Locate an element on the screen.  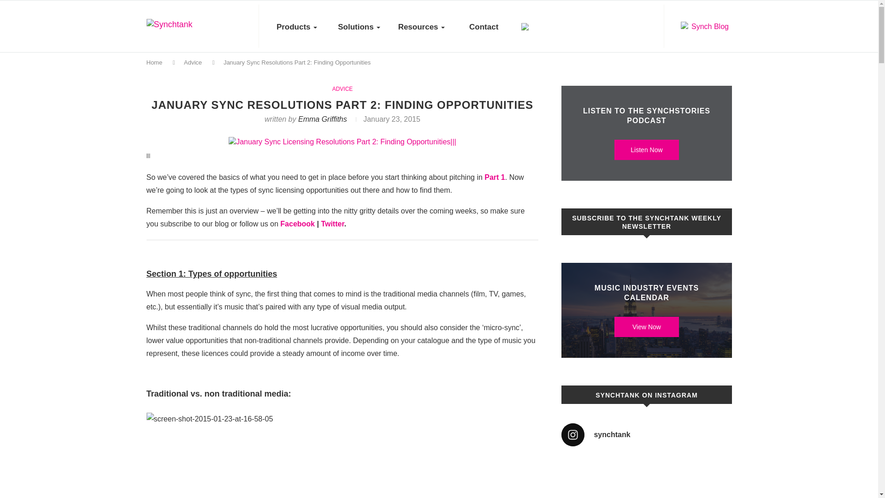
Facebook is located at coordinates (298, 224).